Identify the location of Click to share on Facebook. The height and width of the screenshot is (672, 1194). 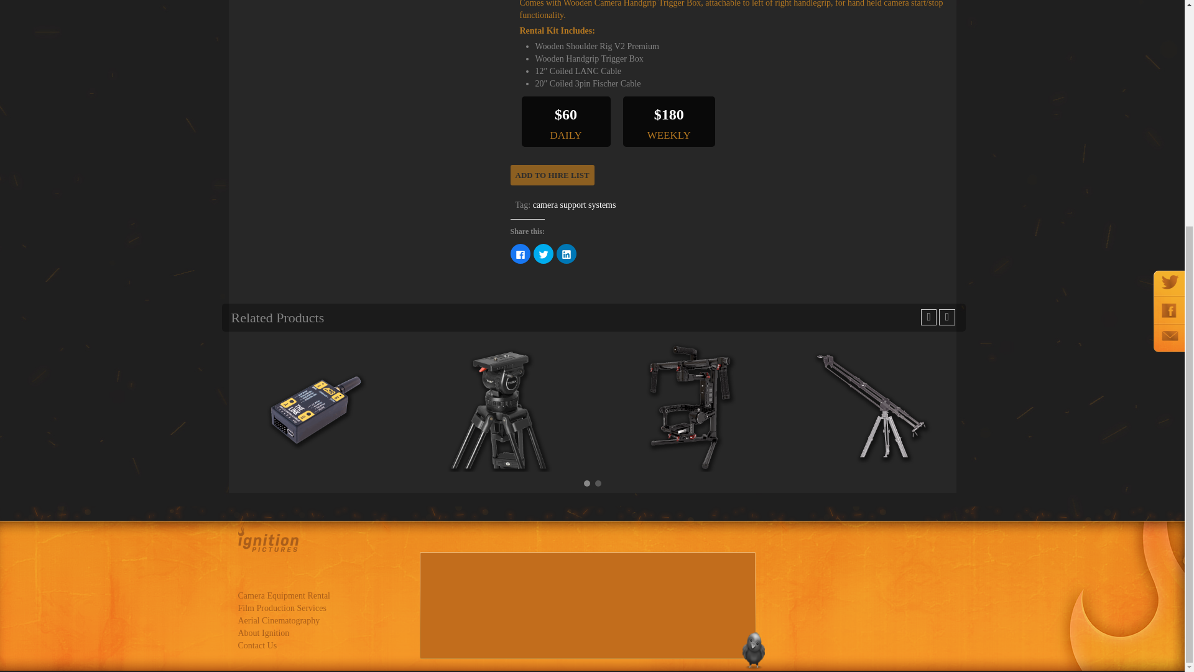
(520, 254).